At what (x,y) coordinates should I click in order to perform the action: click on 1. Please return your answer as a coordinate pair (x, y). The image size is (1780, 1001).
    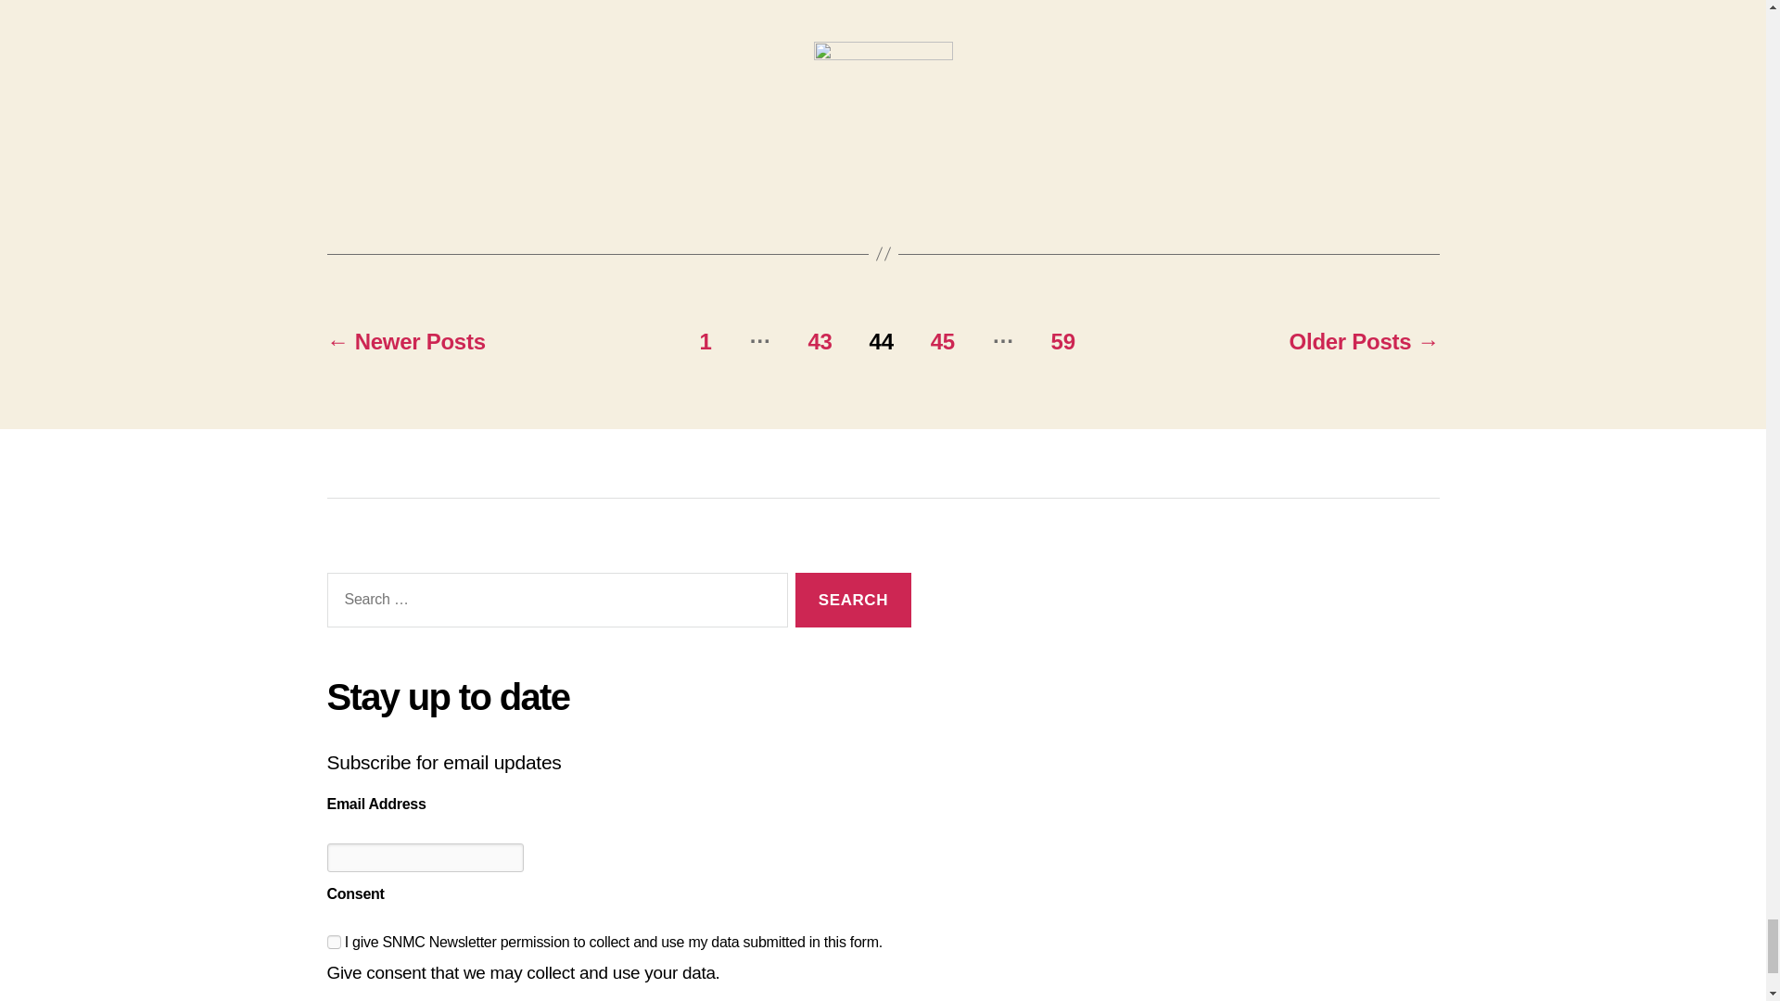
    Looking at the image, I should click on (332, 942).